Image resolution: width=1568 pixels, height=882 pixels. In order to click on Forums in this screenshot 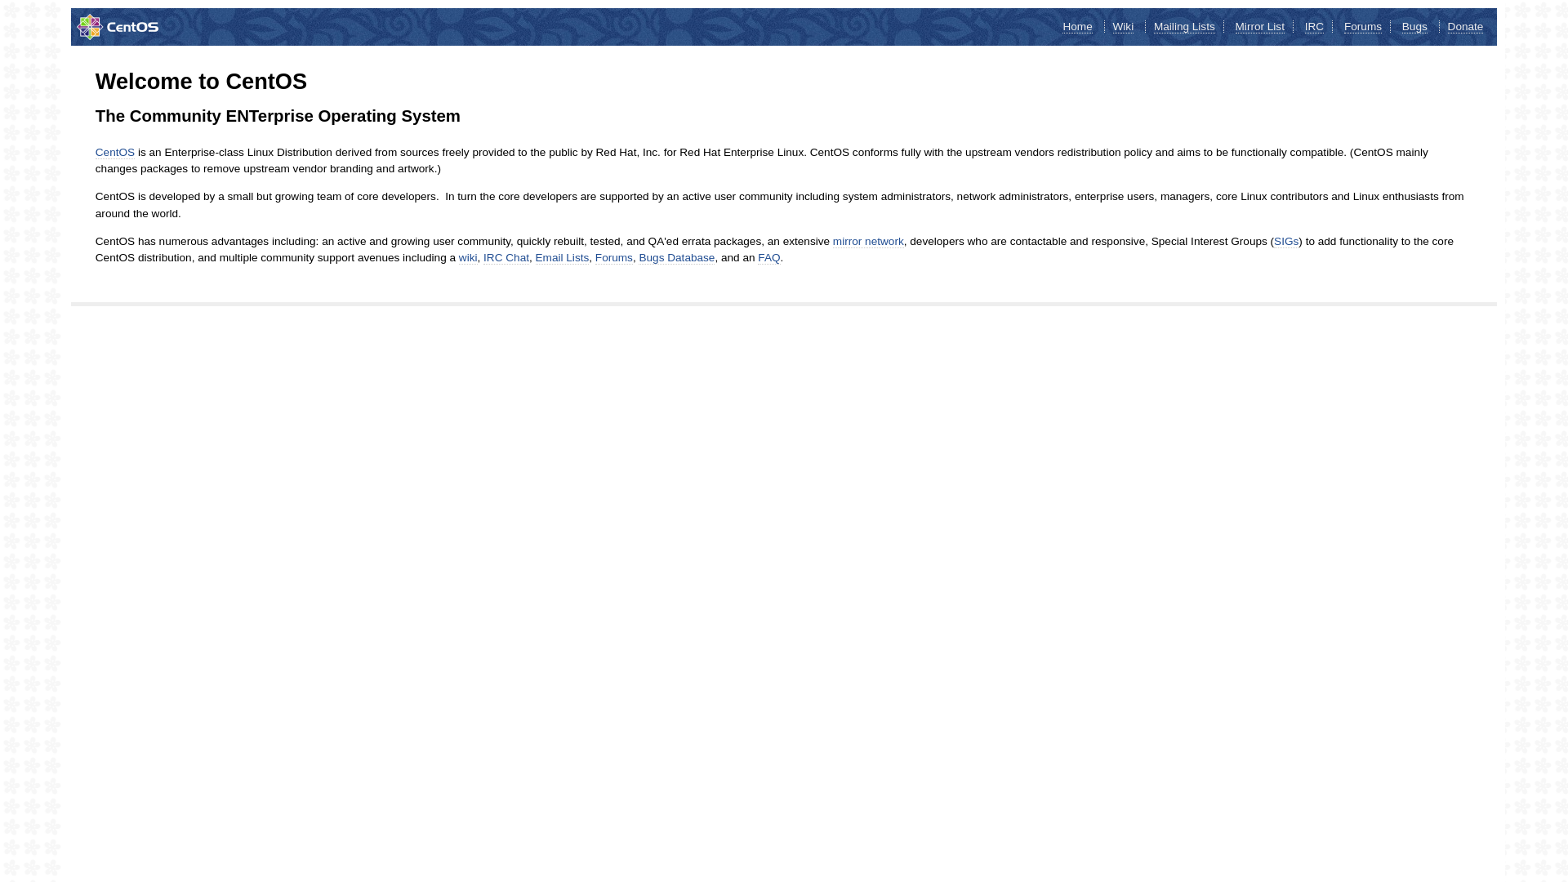, I will do `click(1363, 27)`.